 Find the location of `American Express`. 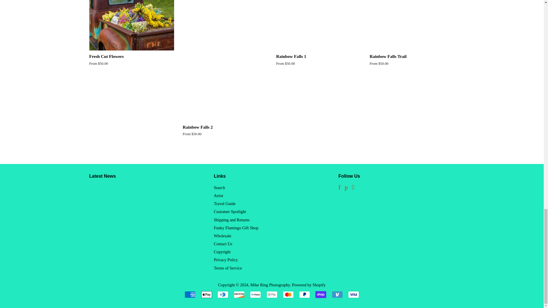

American Express is located at coordinates (190, 294).